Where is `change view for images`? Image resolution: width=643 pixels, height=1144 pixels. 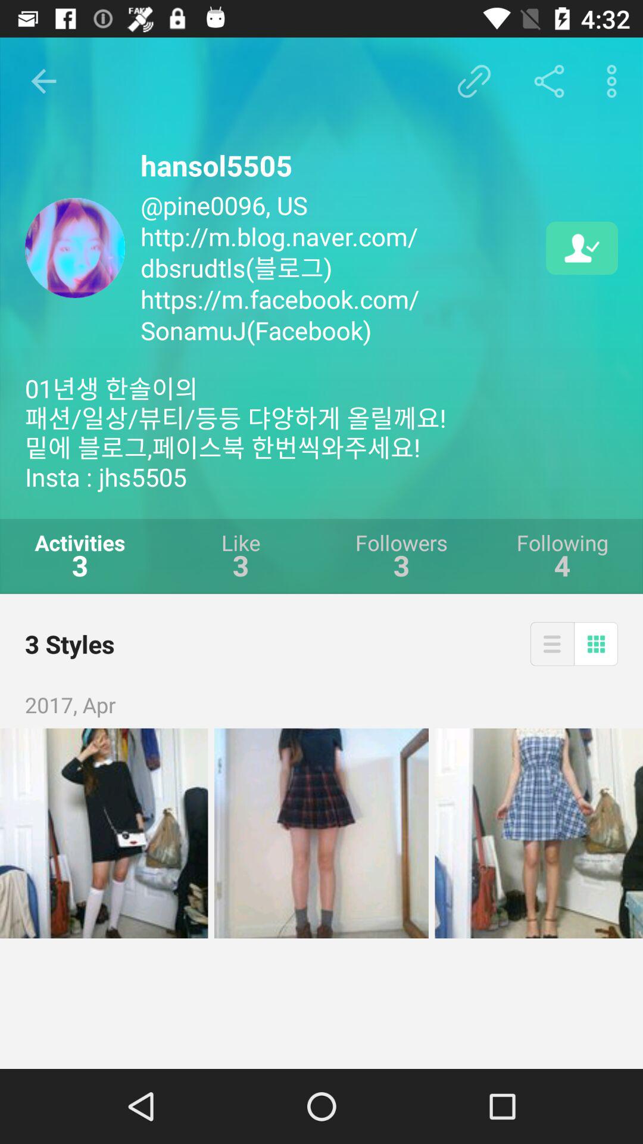 change view for images is located at coordinates (552, 643).